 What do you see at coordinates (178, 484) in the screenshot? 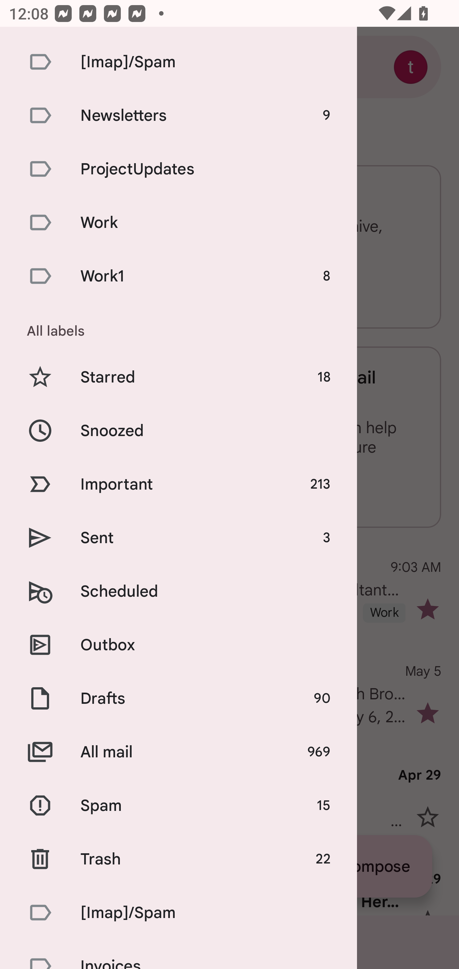
I see `Important 213` at bounding box center [178, 484].